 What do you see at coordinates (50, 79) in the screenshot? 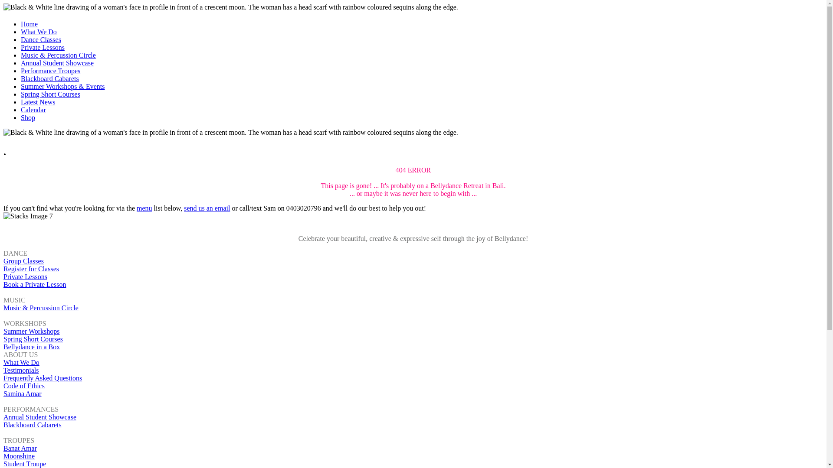
I see `Blackboard Cabarets` at bounding box center [50, 79].